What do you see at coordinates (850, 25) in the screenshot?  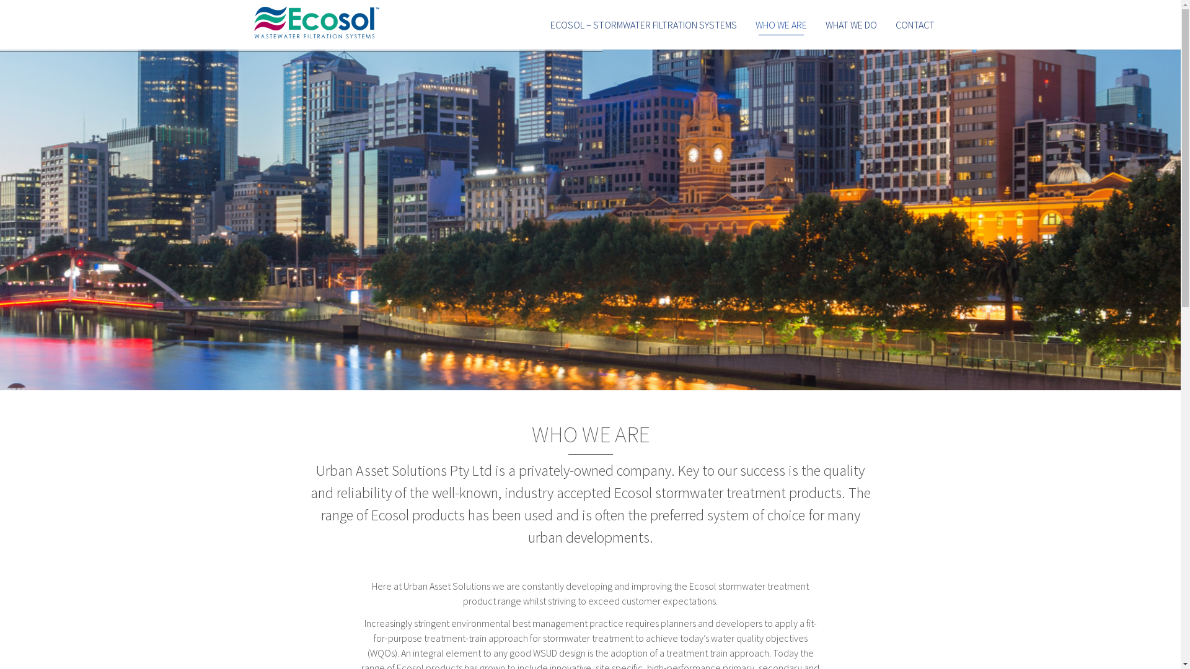 I see `WHAT WE DO` at bounding box center [850, 25].